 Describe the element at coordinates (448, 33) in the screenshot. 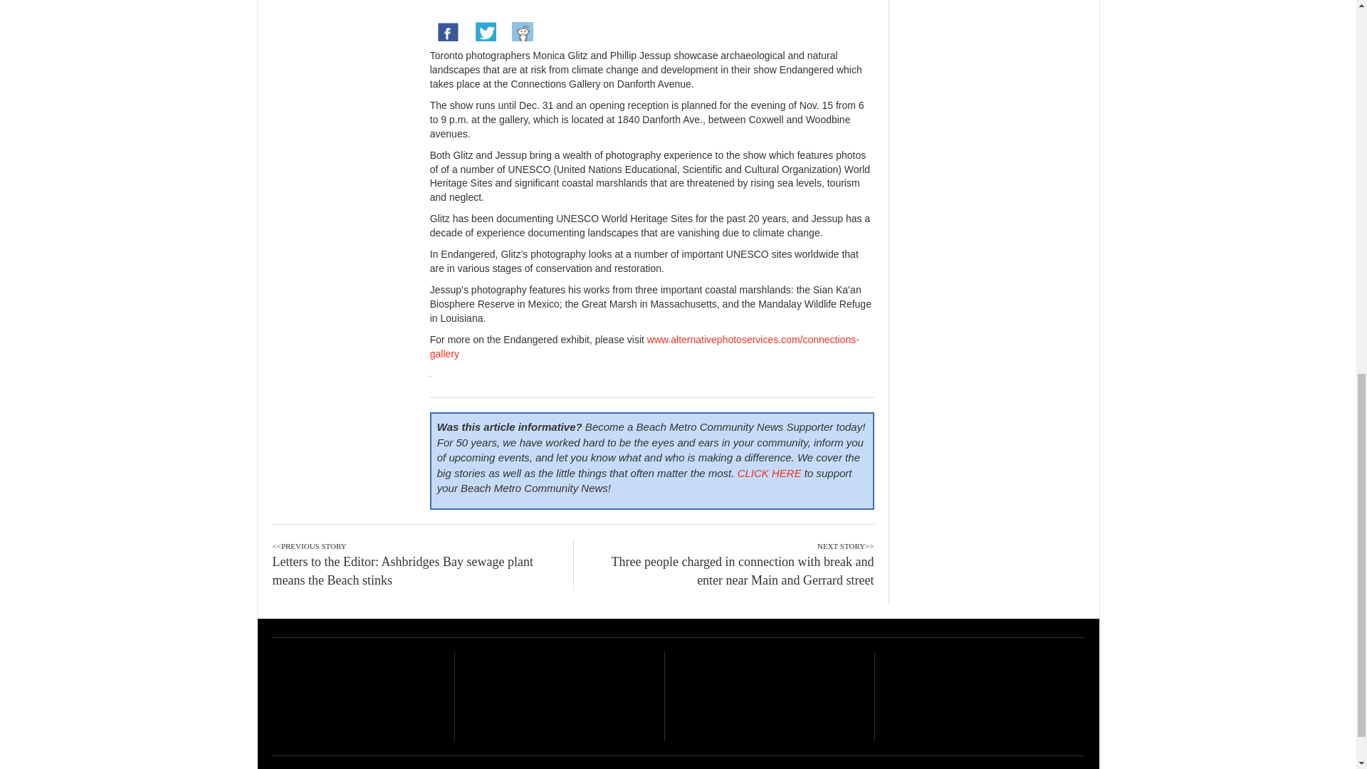

I see `Share On Facebook` at that location.